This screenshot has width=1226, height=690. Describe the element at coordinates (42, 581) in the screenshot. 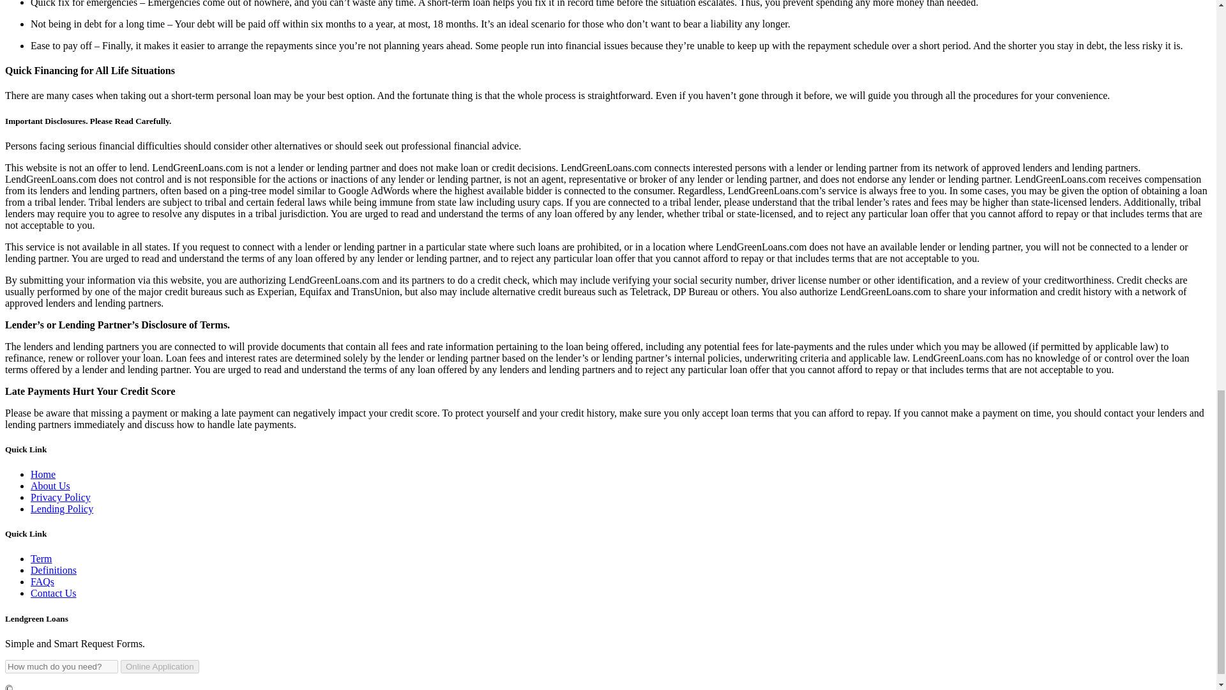

I see `FAQs` at that location.